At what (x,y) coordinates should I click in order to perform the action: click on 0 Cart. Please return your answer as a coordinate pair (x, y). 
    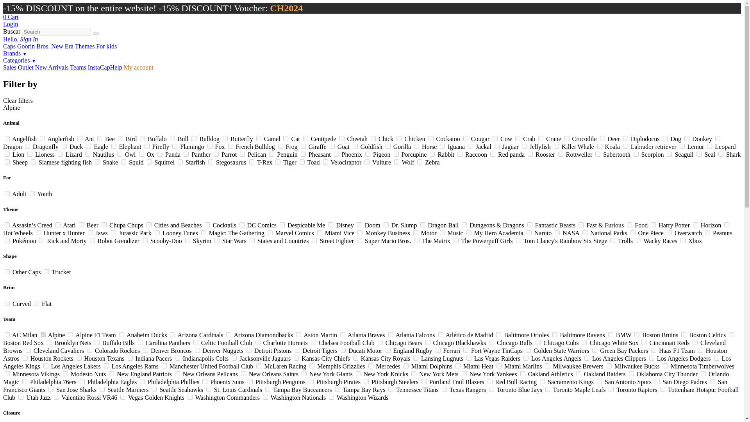
    Looking at the image, I should click on (11, 16).